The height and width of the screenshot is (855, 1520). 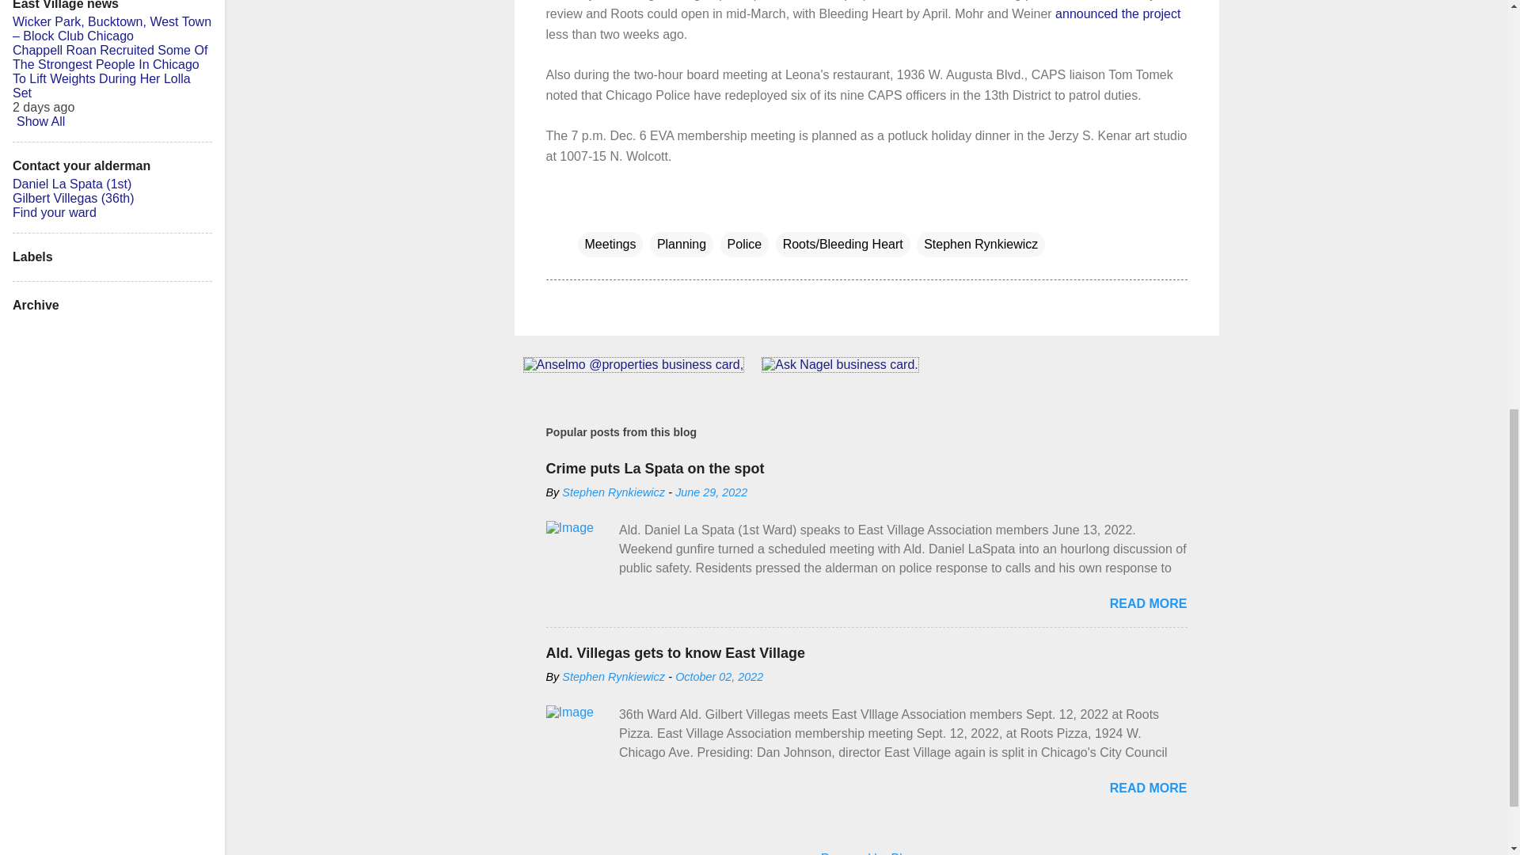 I want to click on Email Post, so click(x=587, y=212).